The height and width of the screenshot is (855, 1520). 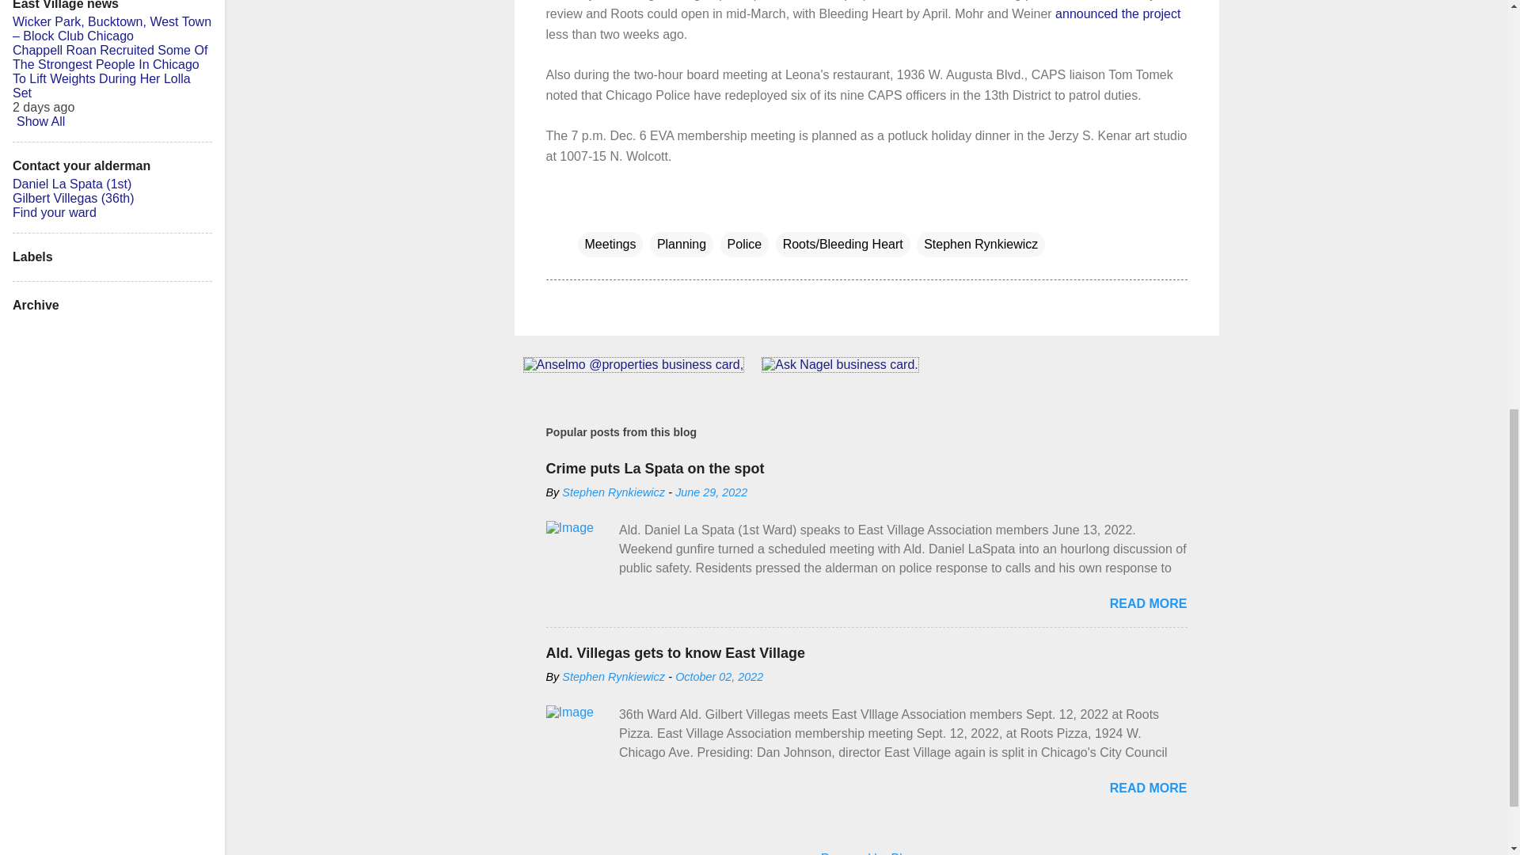 I want to click on Email Post, so click(x=587, y=212).